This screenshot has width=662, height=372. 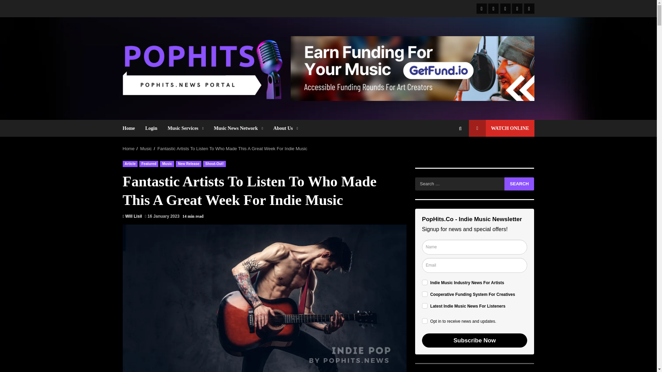 I want to click on Music Services, so click(x=185, y=128).